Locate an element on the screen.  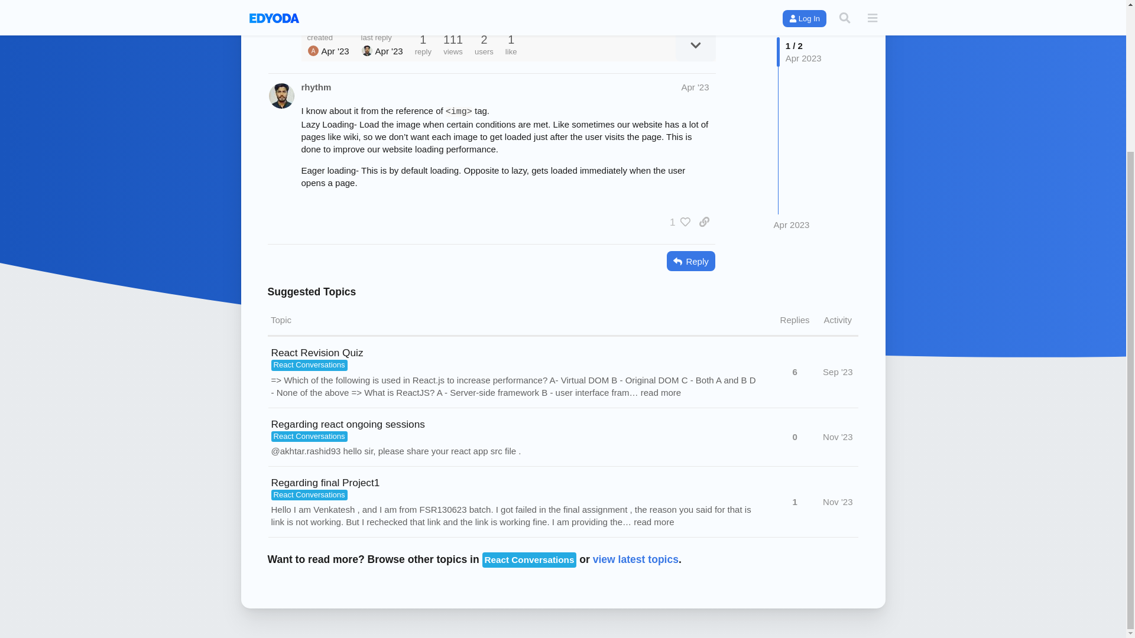
Reply is located at coordinates (690, 261).